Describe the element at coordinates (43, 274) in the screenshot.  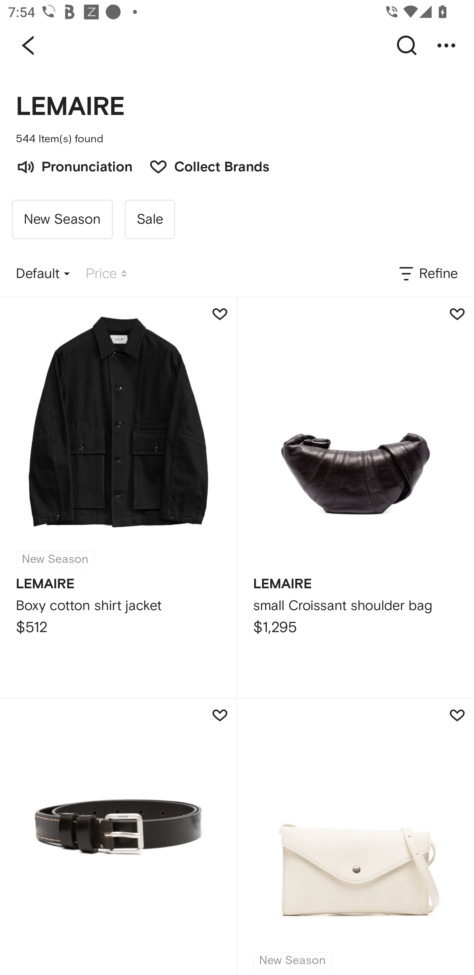
I see `Default` at that location.